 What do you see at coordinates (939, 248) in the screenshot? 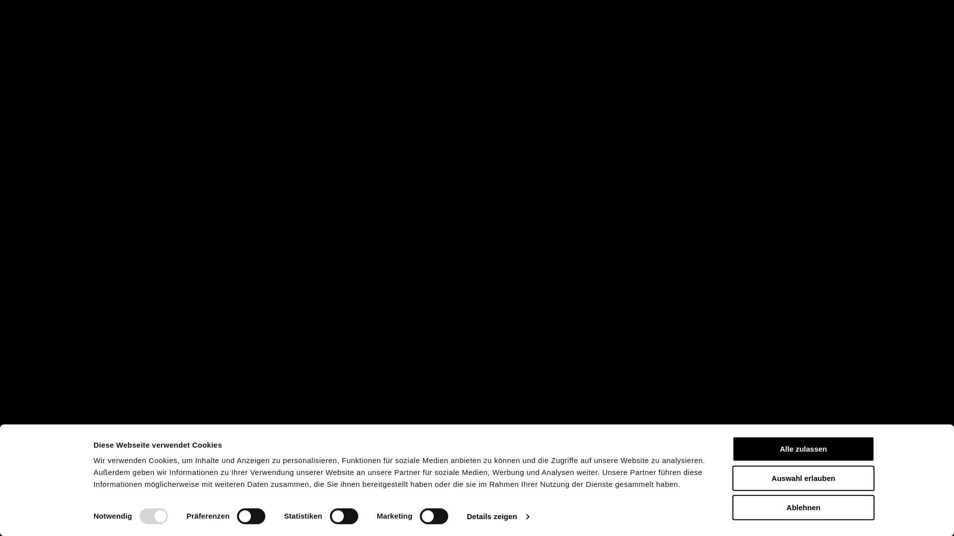
I see `Section 1` at bounding box center [939, 248].